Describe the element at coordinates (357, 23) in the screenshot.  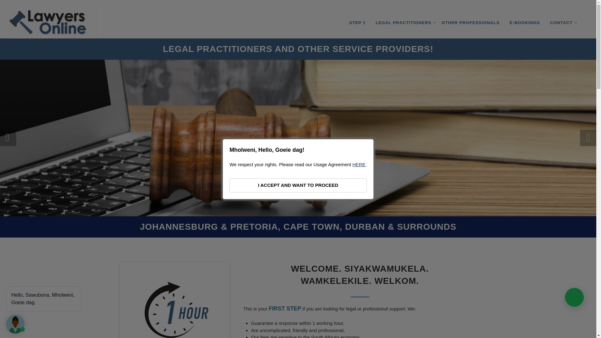
I see `STEP 1` at that location.